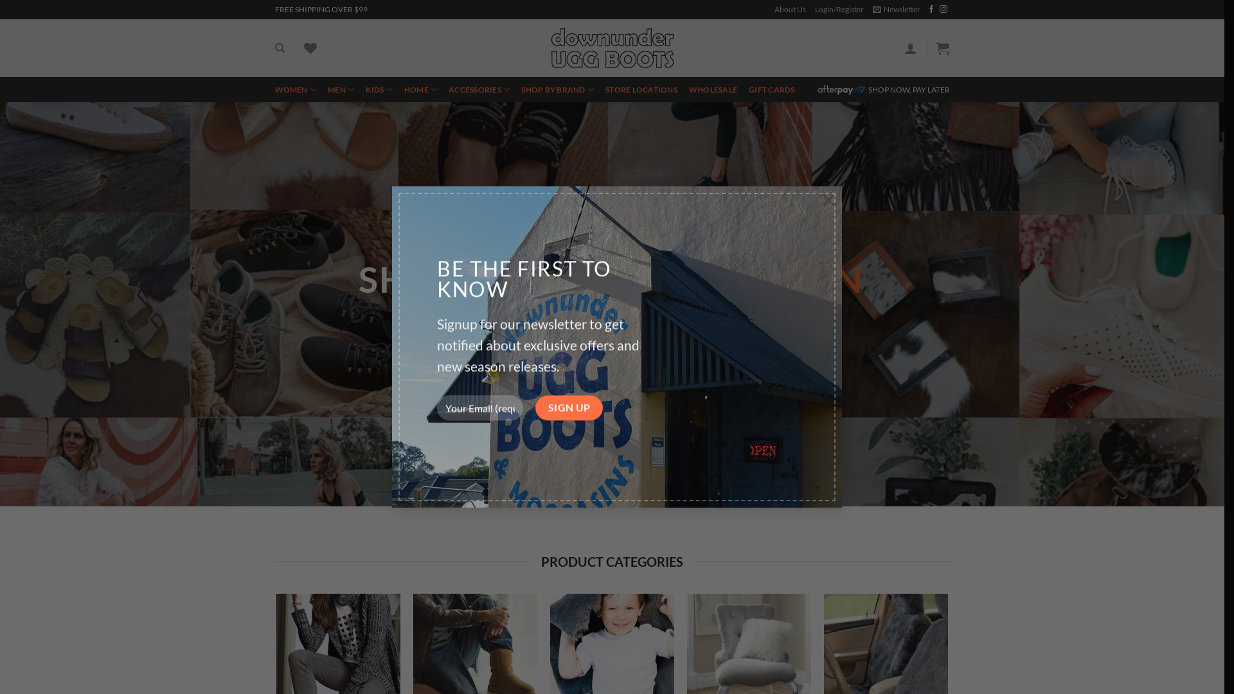  What do you see at coordinates (420, 90) in the screenshot?
I see `HOME` at bounding box center [420, 90].